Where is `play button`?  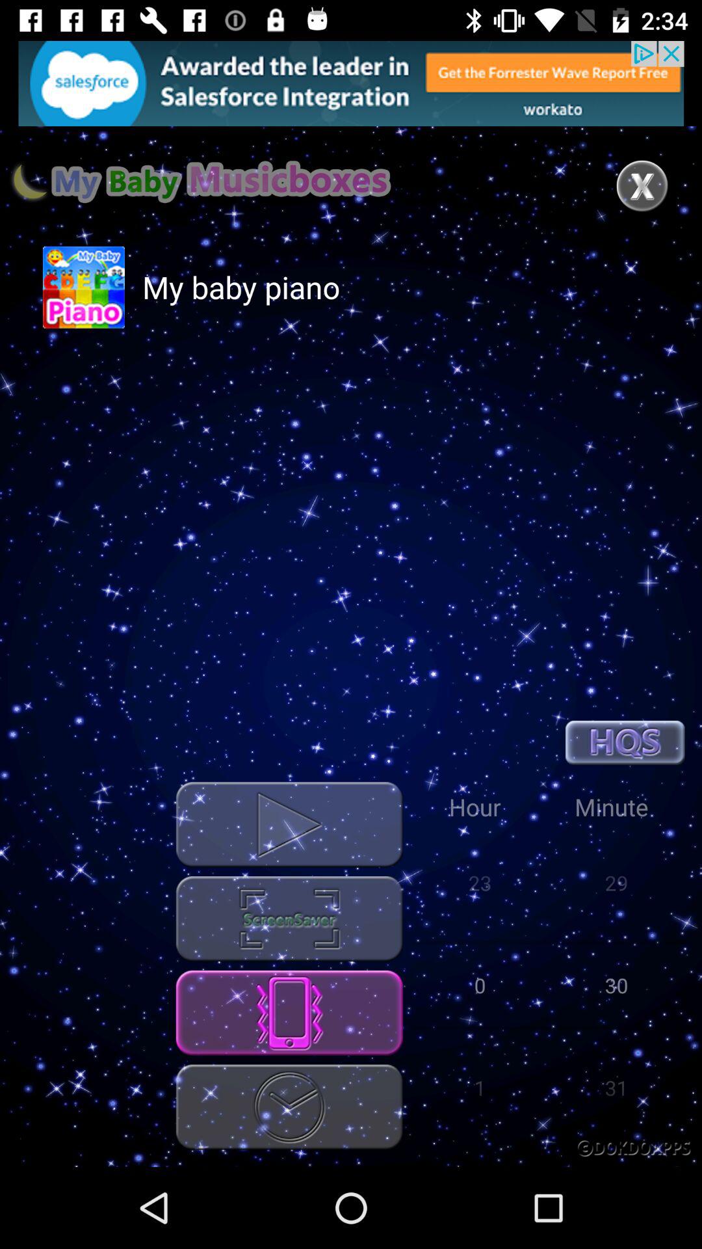
play button is located at coordinates (289, 825).